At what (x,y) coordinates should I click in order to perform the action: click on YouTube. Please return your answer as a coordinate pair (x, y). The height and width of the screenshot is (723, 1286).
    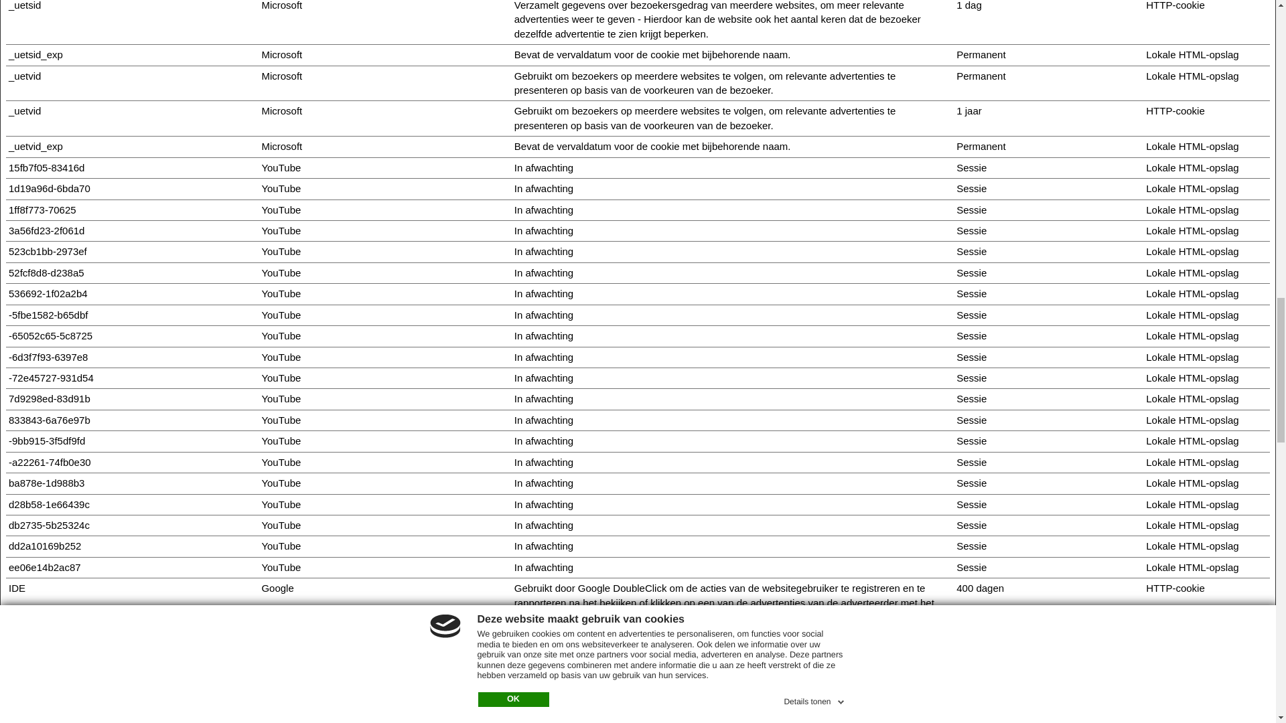
    Looking at the image, I should click on (281, 420).